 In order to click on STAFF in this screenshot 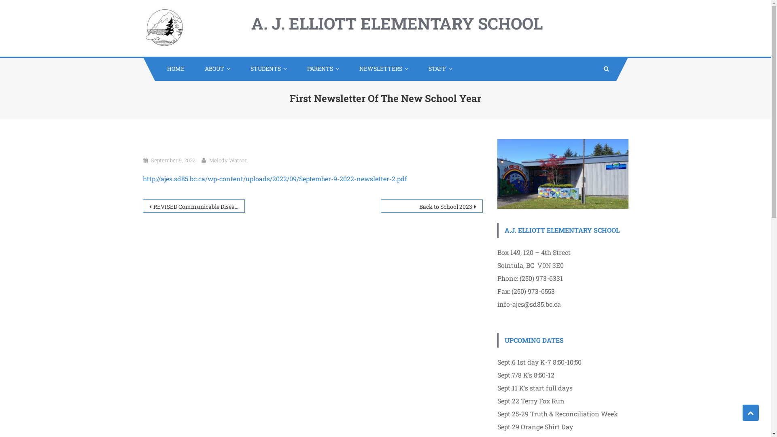, I will do `click(438, 69)`.